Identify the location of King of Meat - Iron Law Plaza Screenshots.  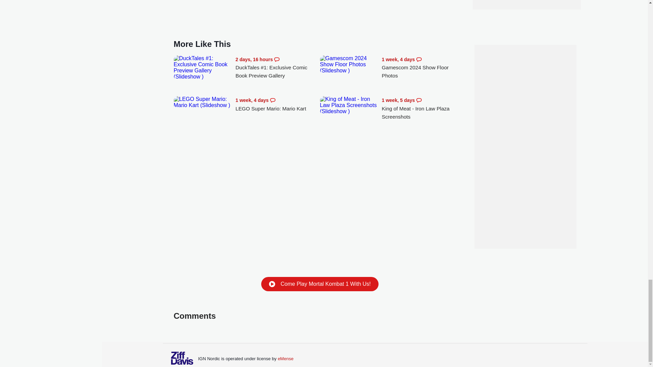
(424, 108).